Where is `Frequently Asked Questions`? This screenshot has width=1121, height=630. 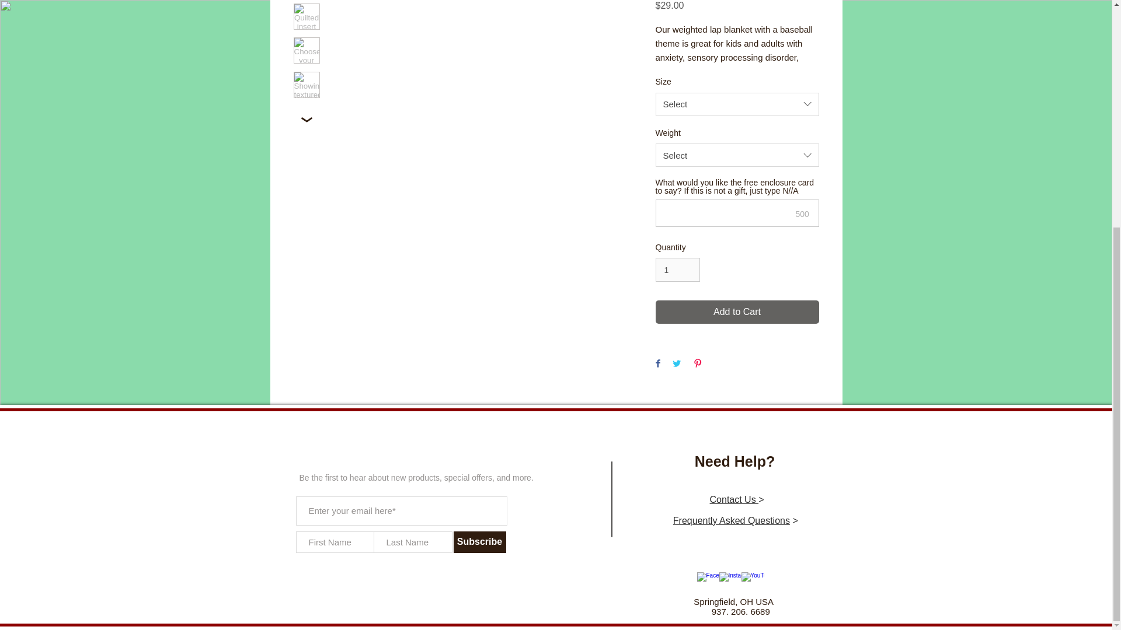
Frequently Asked Questions is located at coordinates (732, 520).